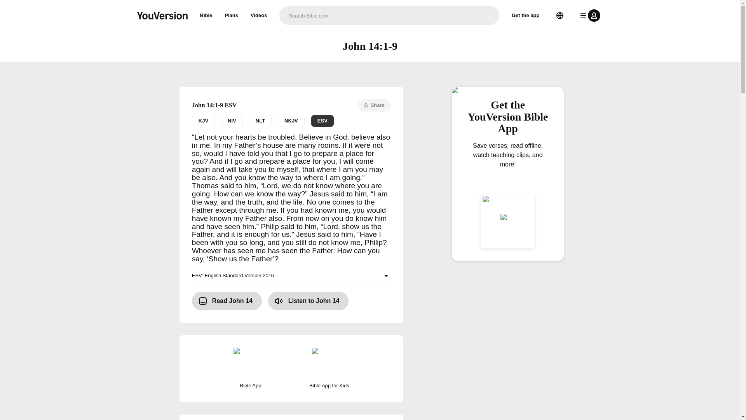 The image size is (746, 420). What do you see at coordinates (375, 105) in the screenshot?
I see `Share` at bounding box center [375, 105].